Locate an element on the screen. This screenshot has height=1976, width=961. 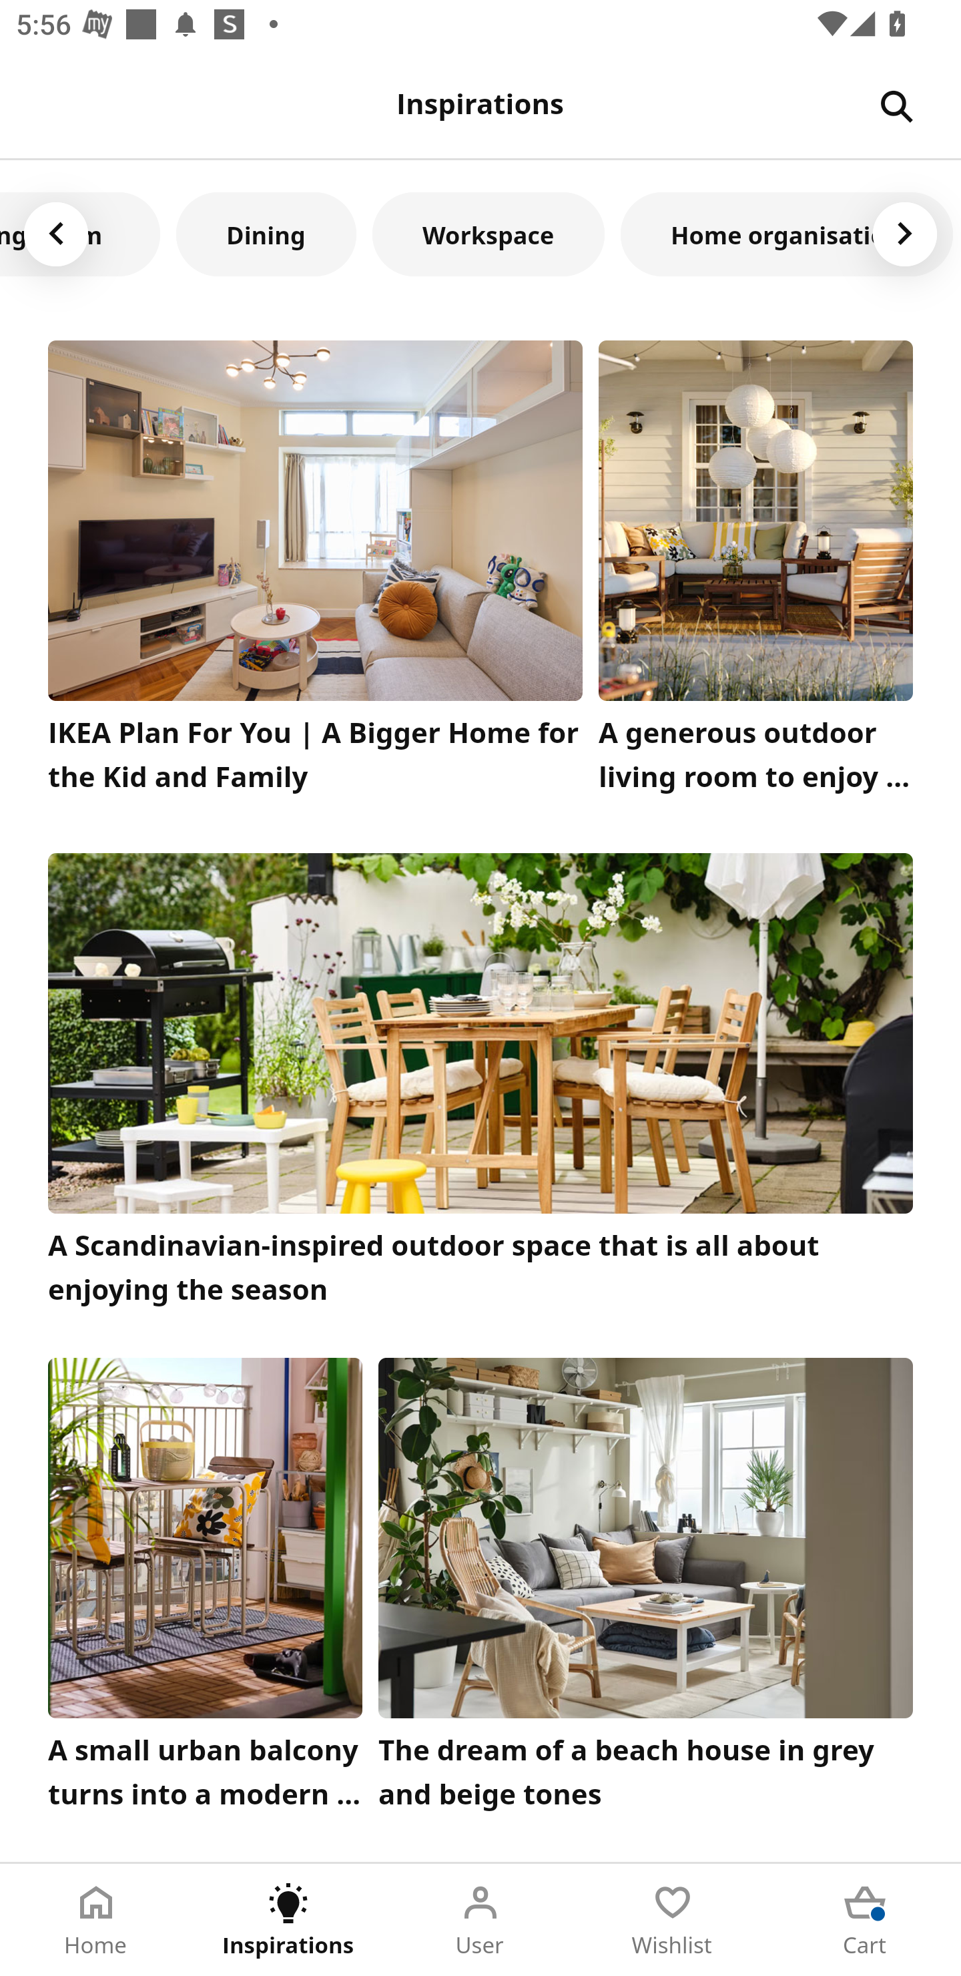
User
Tab 3 of 5 is located at coordinates (480, 1920).